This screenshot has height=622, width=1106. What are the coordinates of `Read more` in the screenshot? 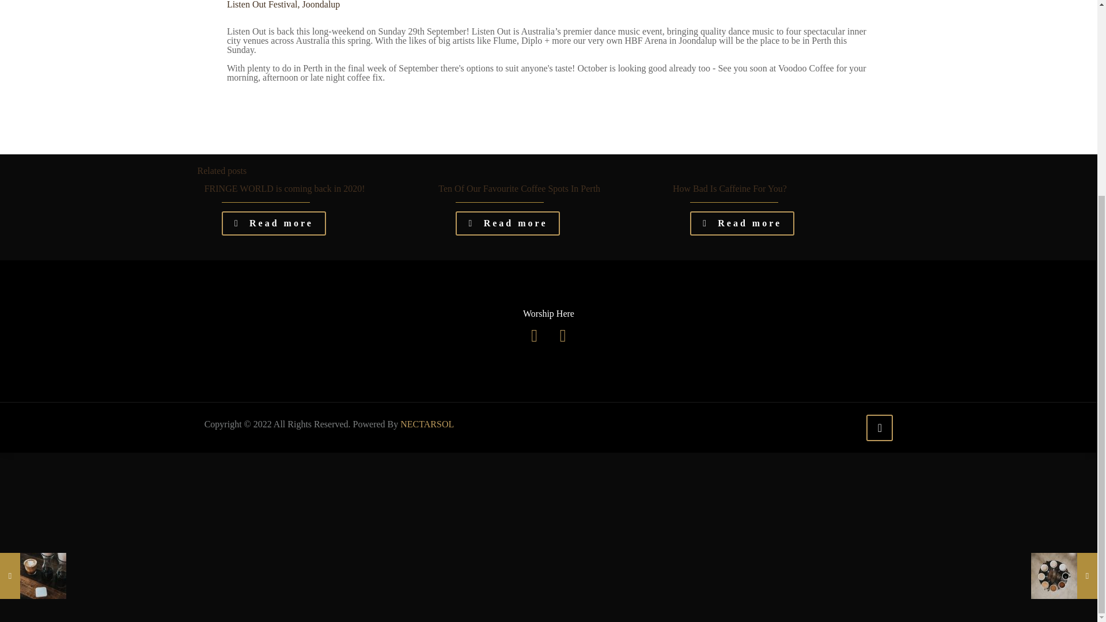 It's located at (507, 223).